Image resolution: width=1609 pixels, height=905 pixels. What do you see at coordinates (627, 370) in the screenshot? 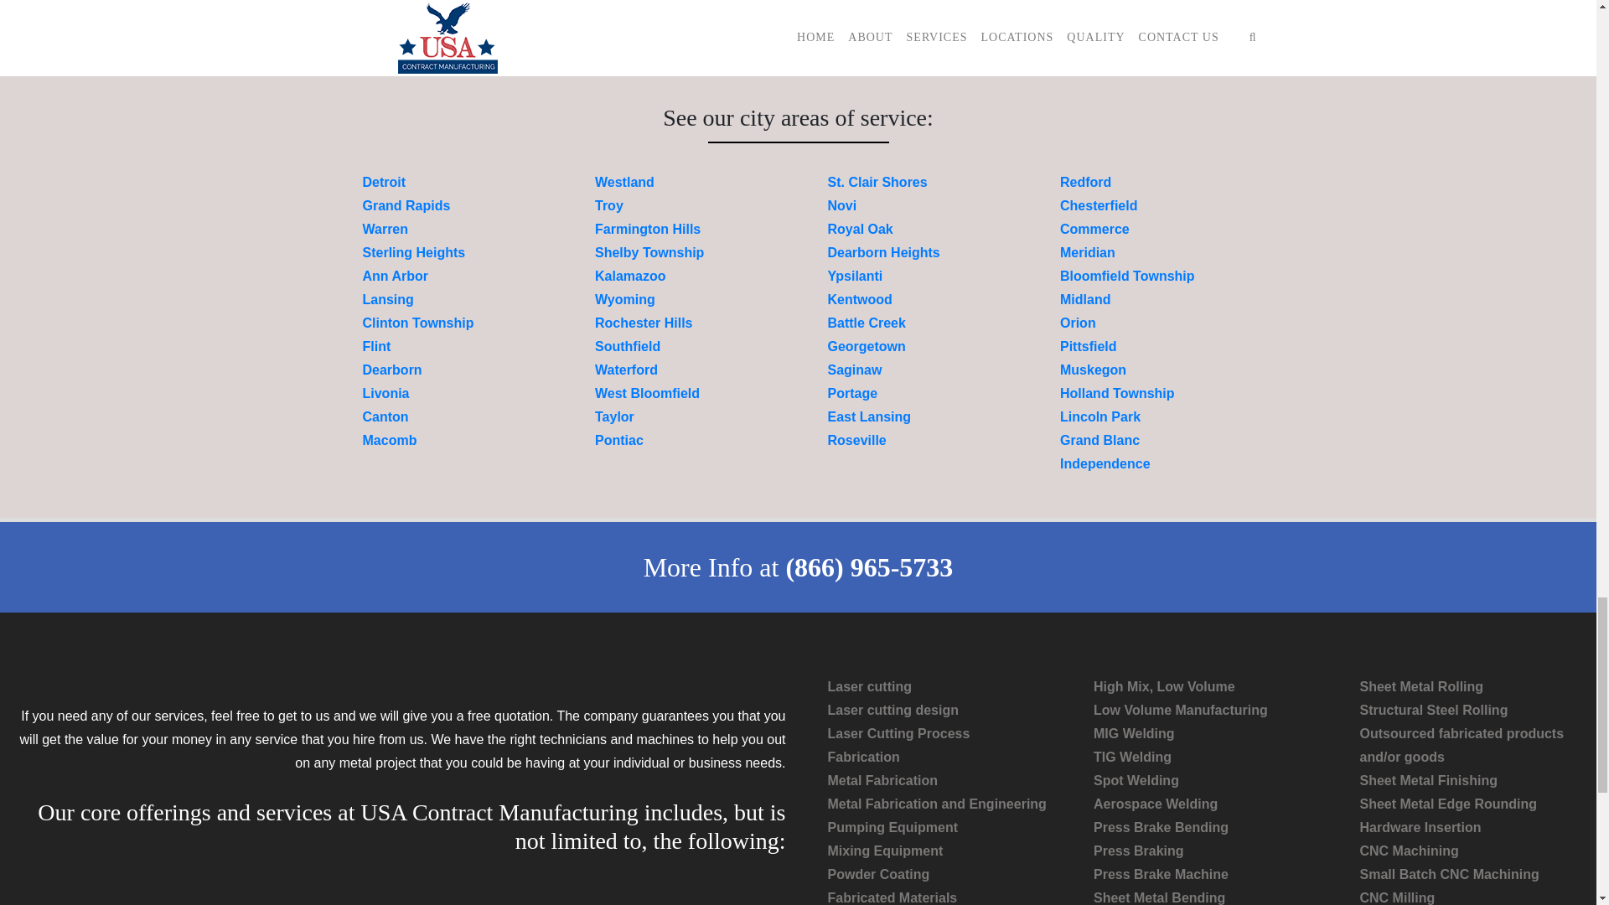
I see `Waterford` at bounding box center [627, 370].